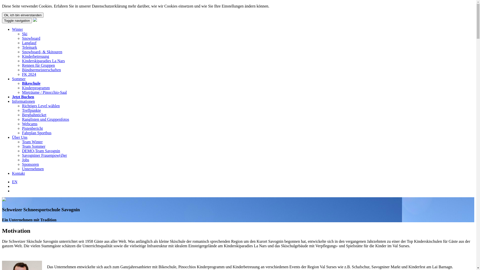  Describe the element at coordinates (29, 47) in the screenshot. I see `Telemark` at that location.